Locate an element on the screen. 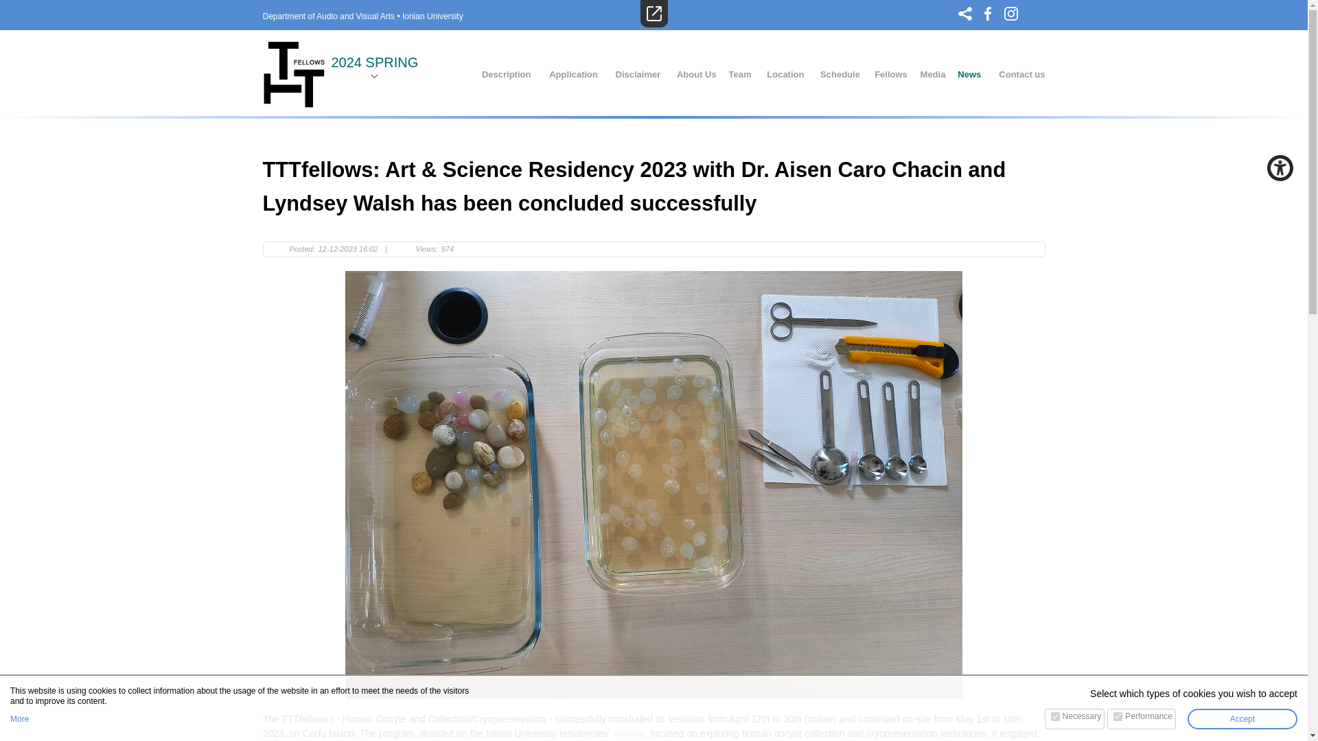 Image resolution: width=1318 pixels, height=741 pixels. Accept is located at coordinates (1242, 718).